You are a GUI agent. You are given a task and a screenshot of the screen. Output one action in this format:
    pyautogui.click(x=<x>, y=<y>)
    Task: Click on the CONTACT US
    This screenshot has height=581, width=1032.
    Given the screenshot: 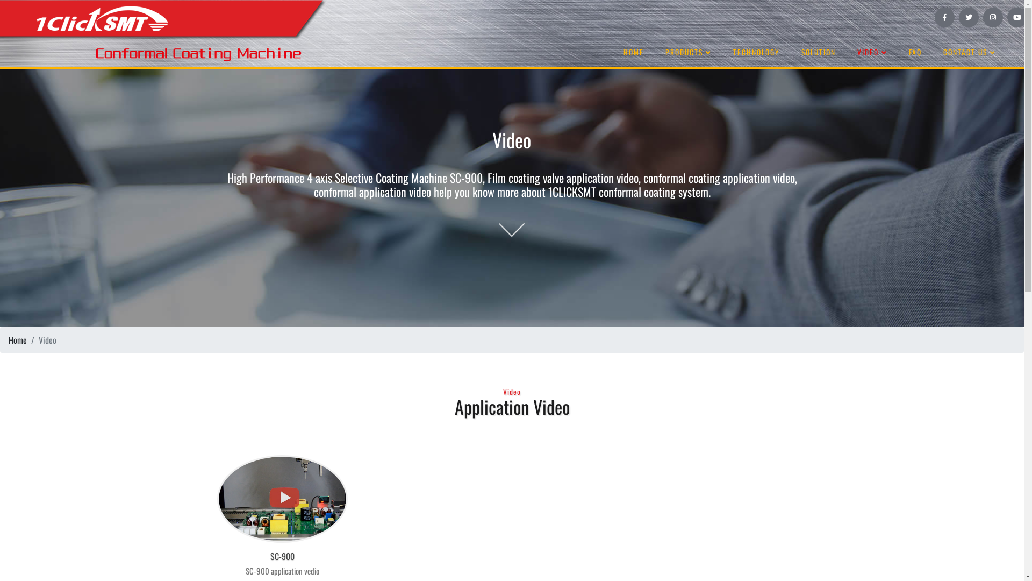 What is the action you would take?
    pyautogui.click(x=970, y=53)
    